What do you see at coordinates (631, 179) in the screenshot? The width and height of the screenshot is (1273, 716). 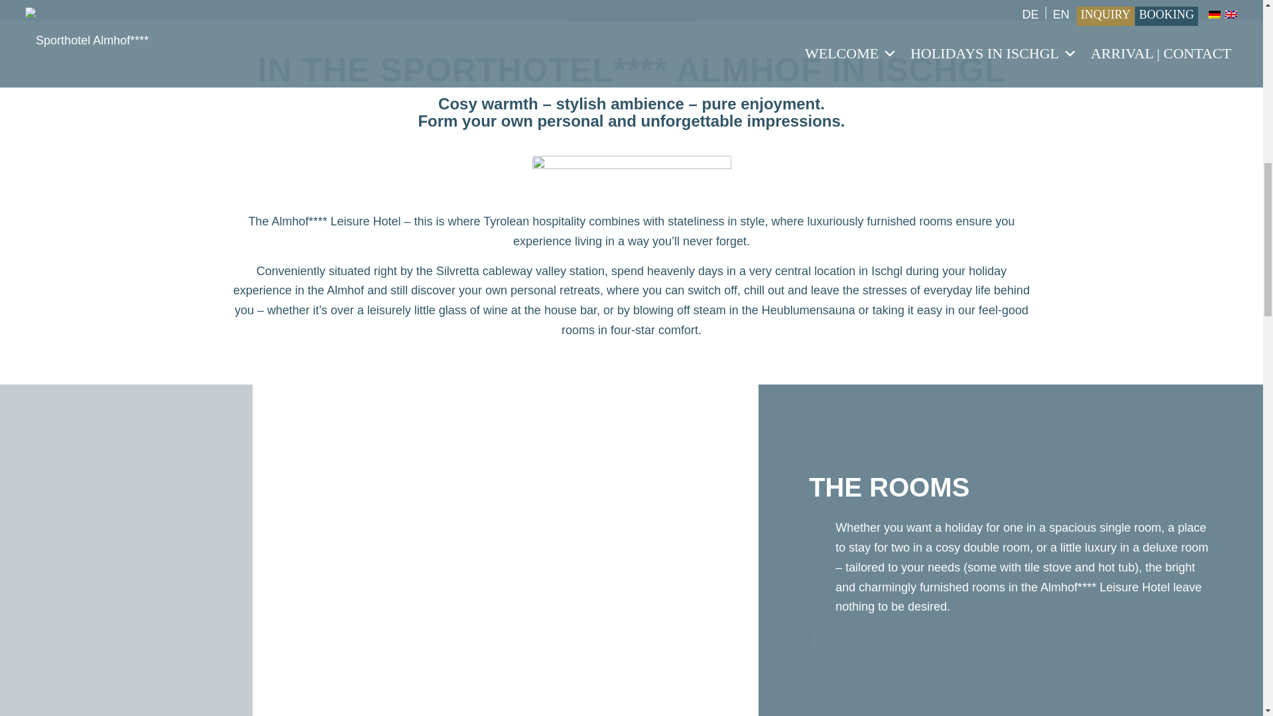 I see `Sporthotel-Almhof-Ischgl-Schnoerkel-gold` at bounding box center [631, 179].